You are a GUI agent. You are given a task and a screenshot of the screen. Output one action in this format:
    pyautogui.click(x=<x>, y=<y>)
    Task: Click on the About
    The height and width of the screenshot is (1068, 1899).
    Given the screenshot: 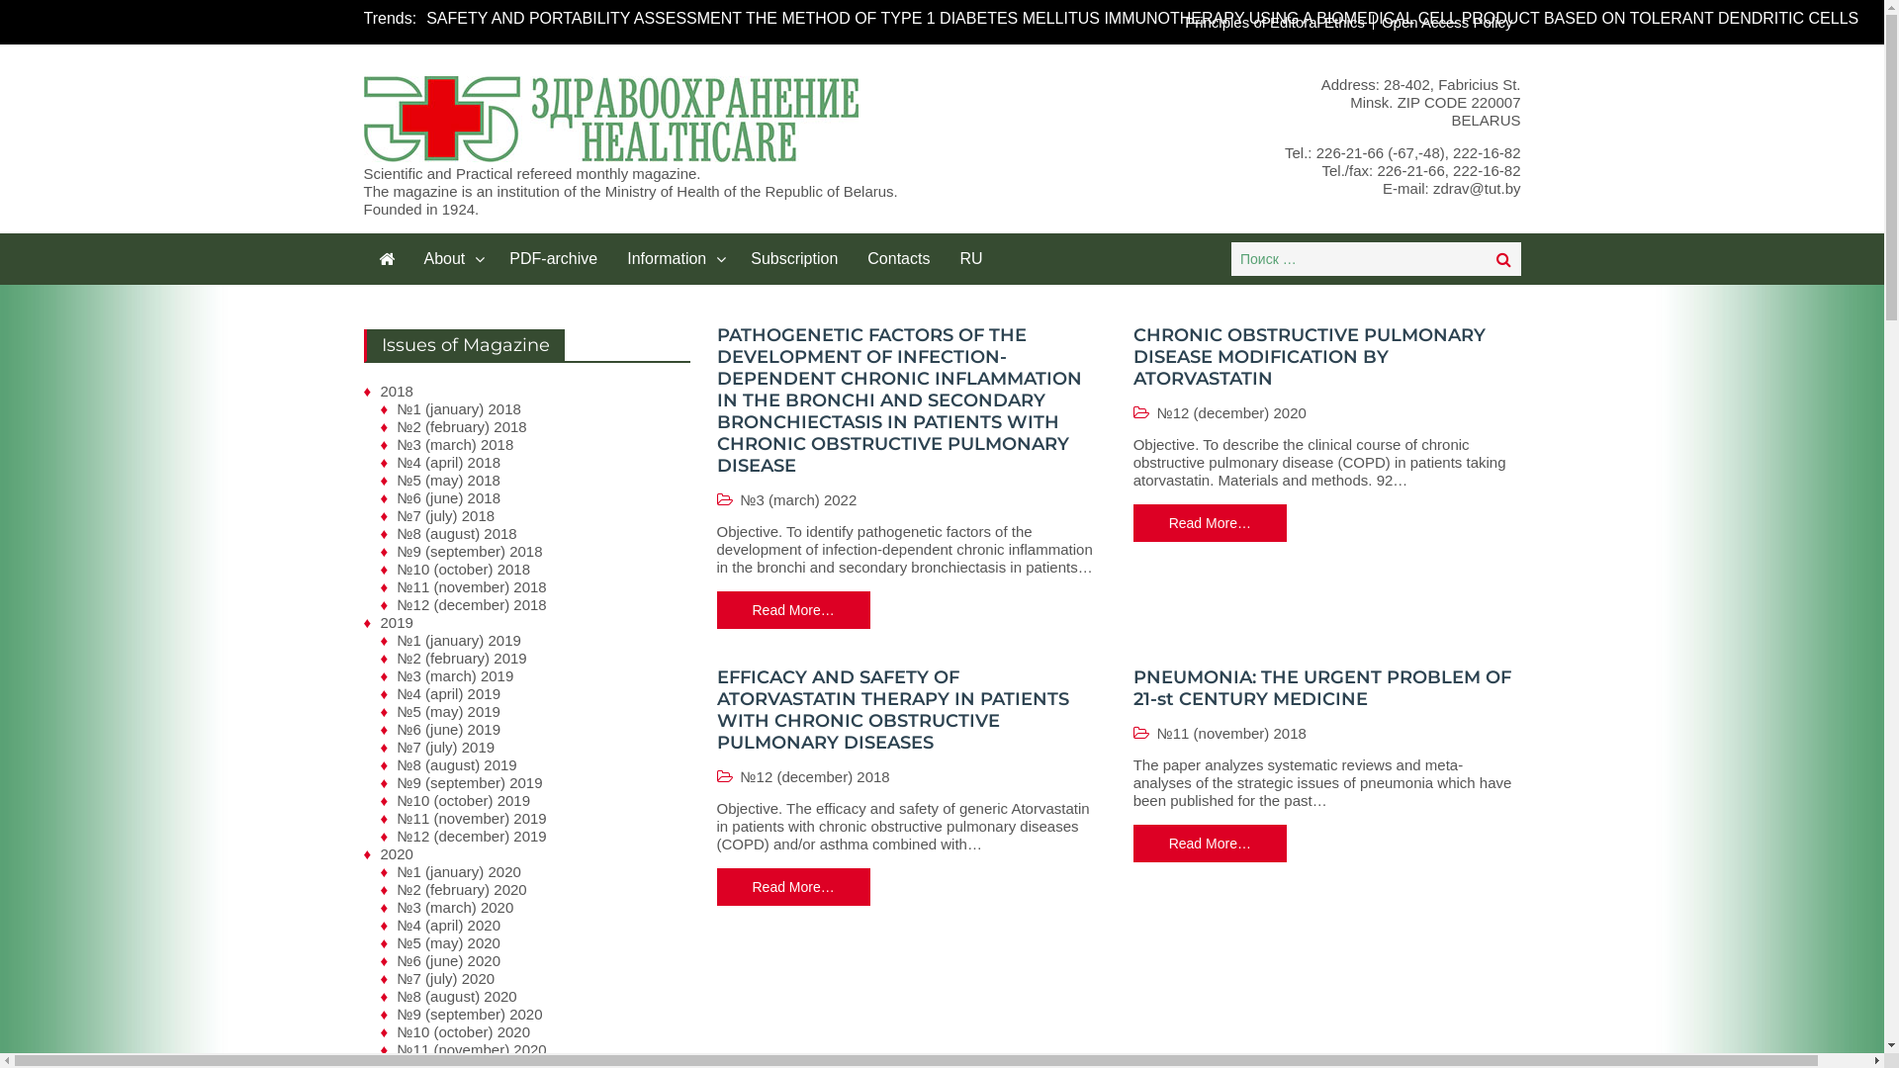 What is the action you would take?
    pyautogui.click(x=453, y=259)
    